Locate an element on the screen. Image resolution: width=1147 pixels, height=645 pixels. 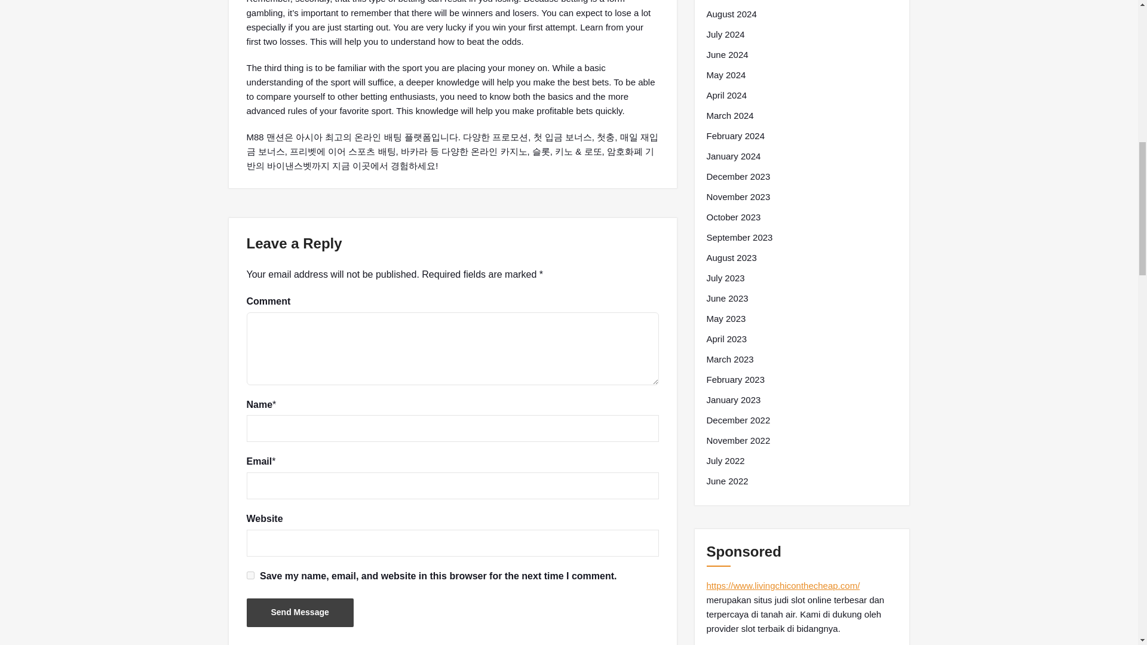
August 2024 is located at coordinates (731, 14).